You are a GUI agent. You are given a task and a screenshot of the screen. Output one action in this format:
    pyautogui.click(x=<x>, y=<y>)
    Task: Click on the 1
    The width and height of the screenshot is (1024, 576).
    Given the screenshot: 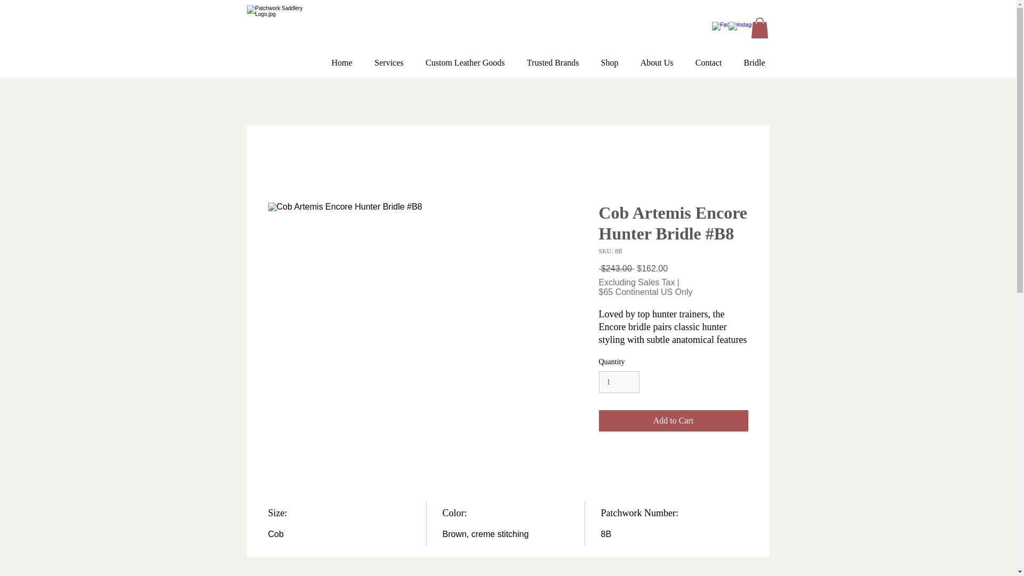 What is the action you would take?
    pyautogui.click(x=619, y=382)
    